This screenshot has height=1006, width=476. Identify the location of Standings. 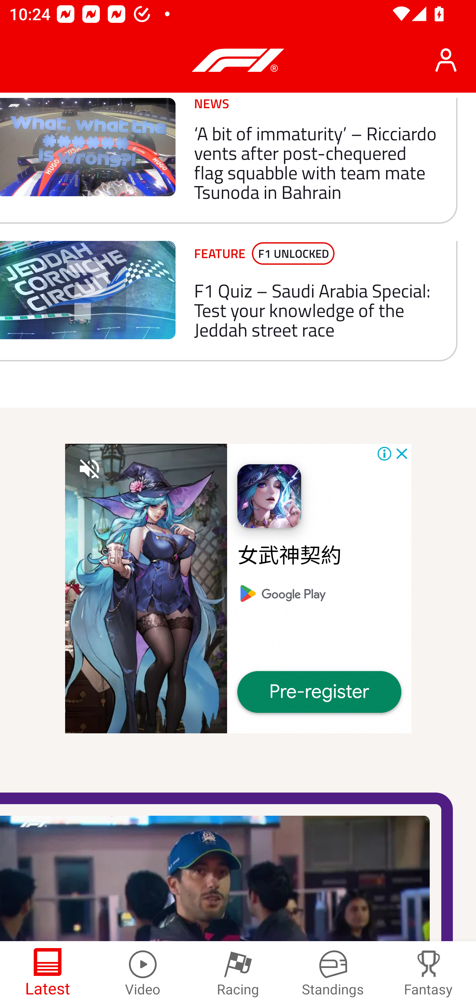
(333, 974).